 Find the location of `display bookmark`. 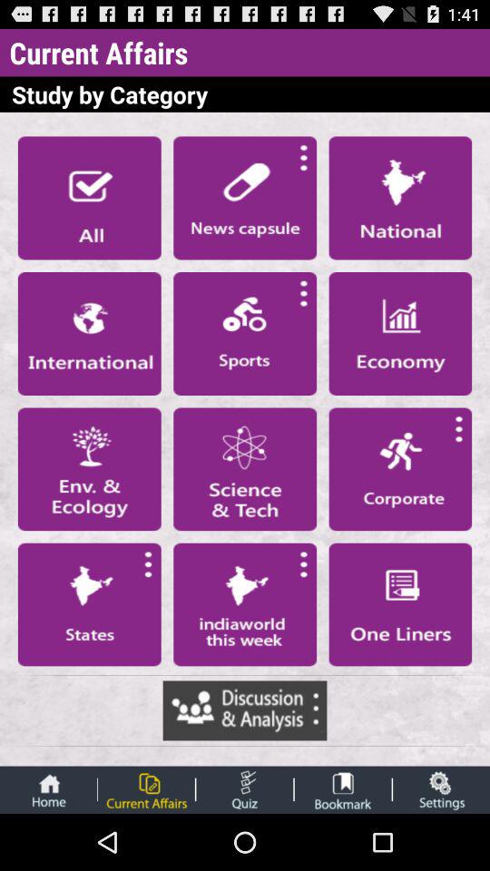

display bookmark is located at coordinates (343, 789).